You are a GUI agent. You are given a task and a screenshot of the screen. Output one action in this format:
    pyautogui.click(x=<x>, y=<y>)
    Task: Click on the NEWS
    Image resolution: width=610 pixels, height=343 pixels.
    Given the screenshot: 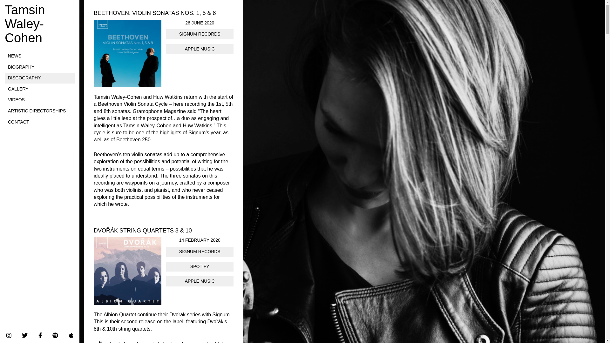 What is the action you would take?
    pyautogui.click(x=39, y=56)
    